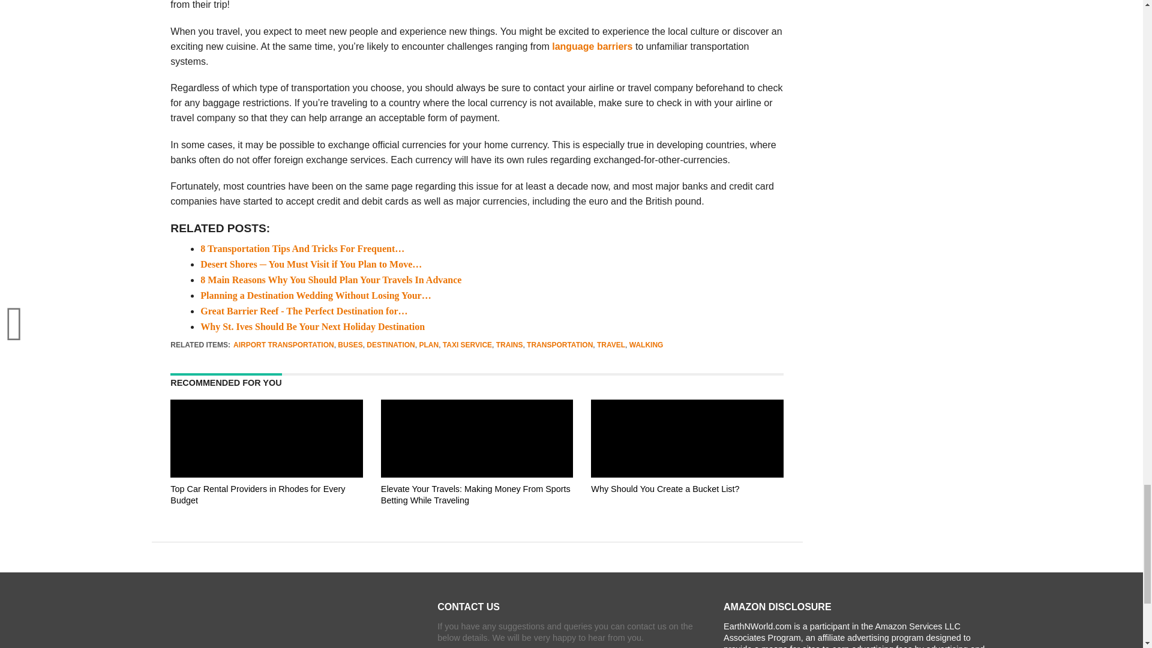  What do you see at coordinates (313, 326) in the screenshot?
I see `Why St. Ives Should Be Your Next Holiday Destination` at bounding box center [313, 326].